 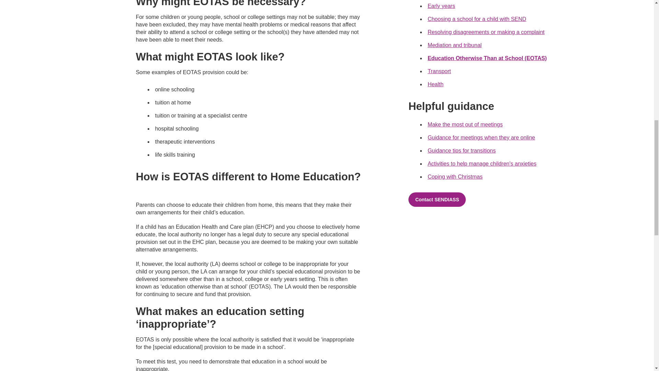 What do you see at coordinates (437, 199) in the screenshot?
I see `Contact SENDIASS` at bounding box center [437, 199].